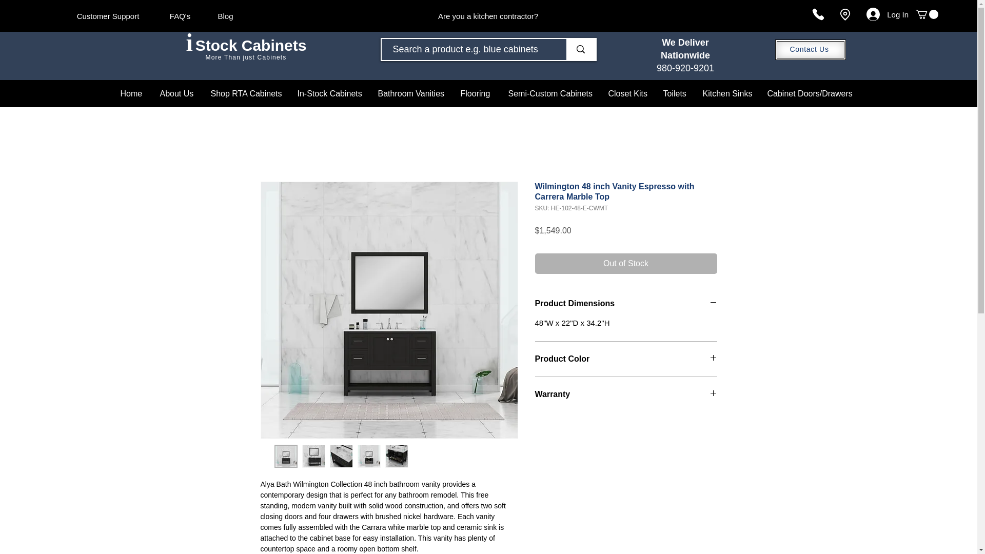  What do you see at coordinates (810, 49) in the screenshot?
I see `Contact Us` at bounding box center [810, 49].